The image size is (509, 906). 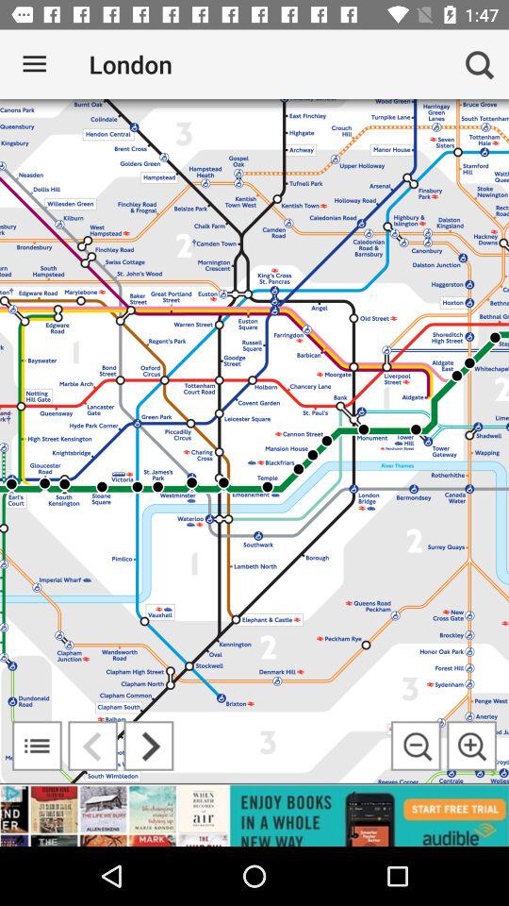 I want to click on its cool touse it in woods, so click(x=416, y=746).